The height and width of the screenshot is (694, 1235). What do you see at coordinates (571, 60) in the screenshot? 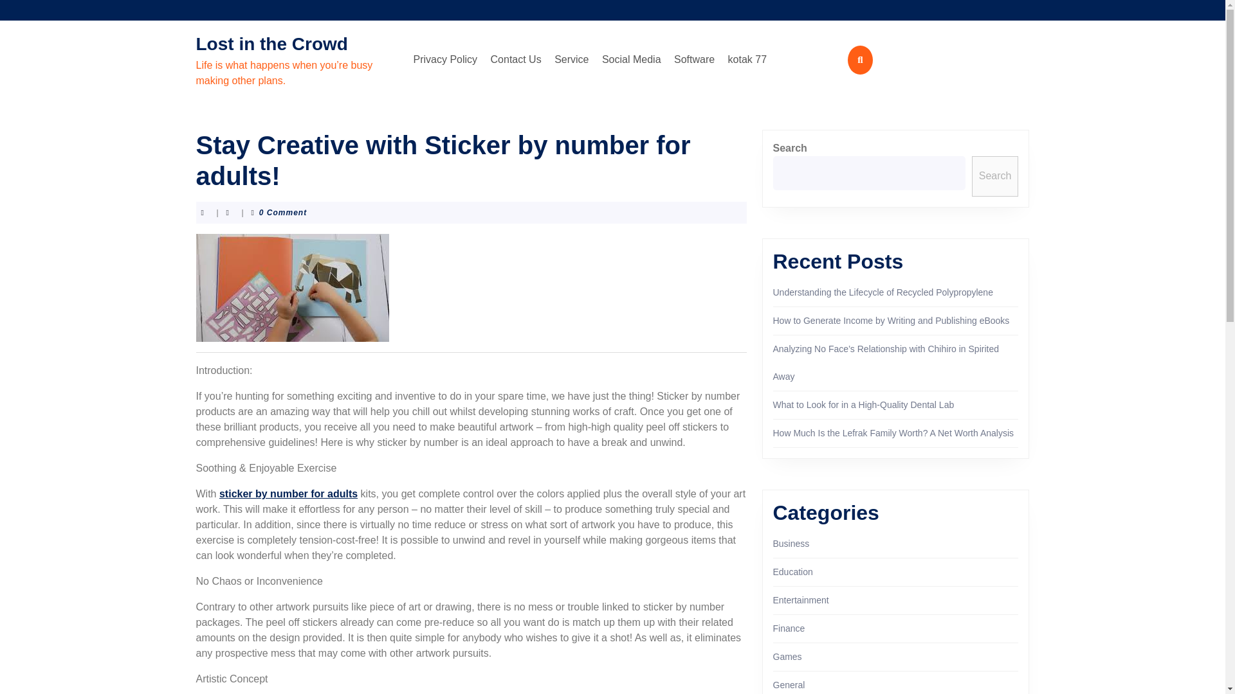
I see `Service` at bounding box center [571, 60].